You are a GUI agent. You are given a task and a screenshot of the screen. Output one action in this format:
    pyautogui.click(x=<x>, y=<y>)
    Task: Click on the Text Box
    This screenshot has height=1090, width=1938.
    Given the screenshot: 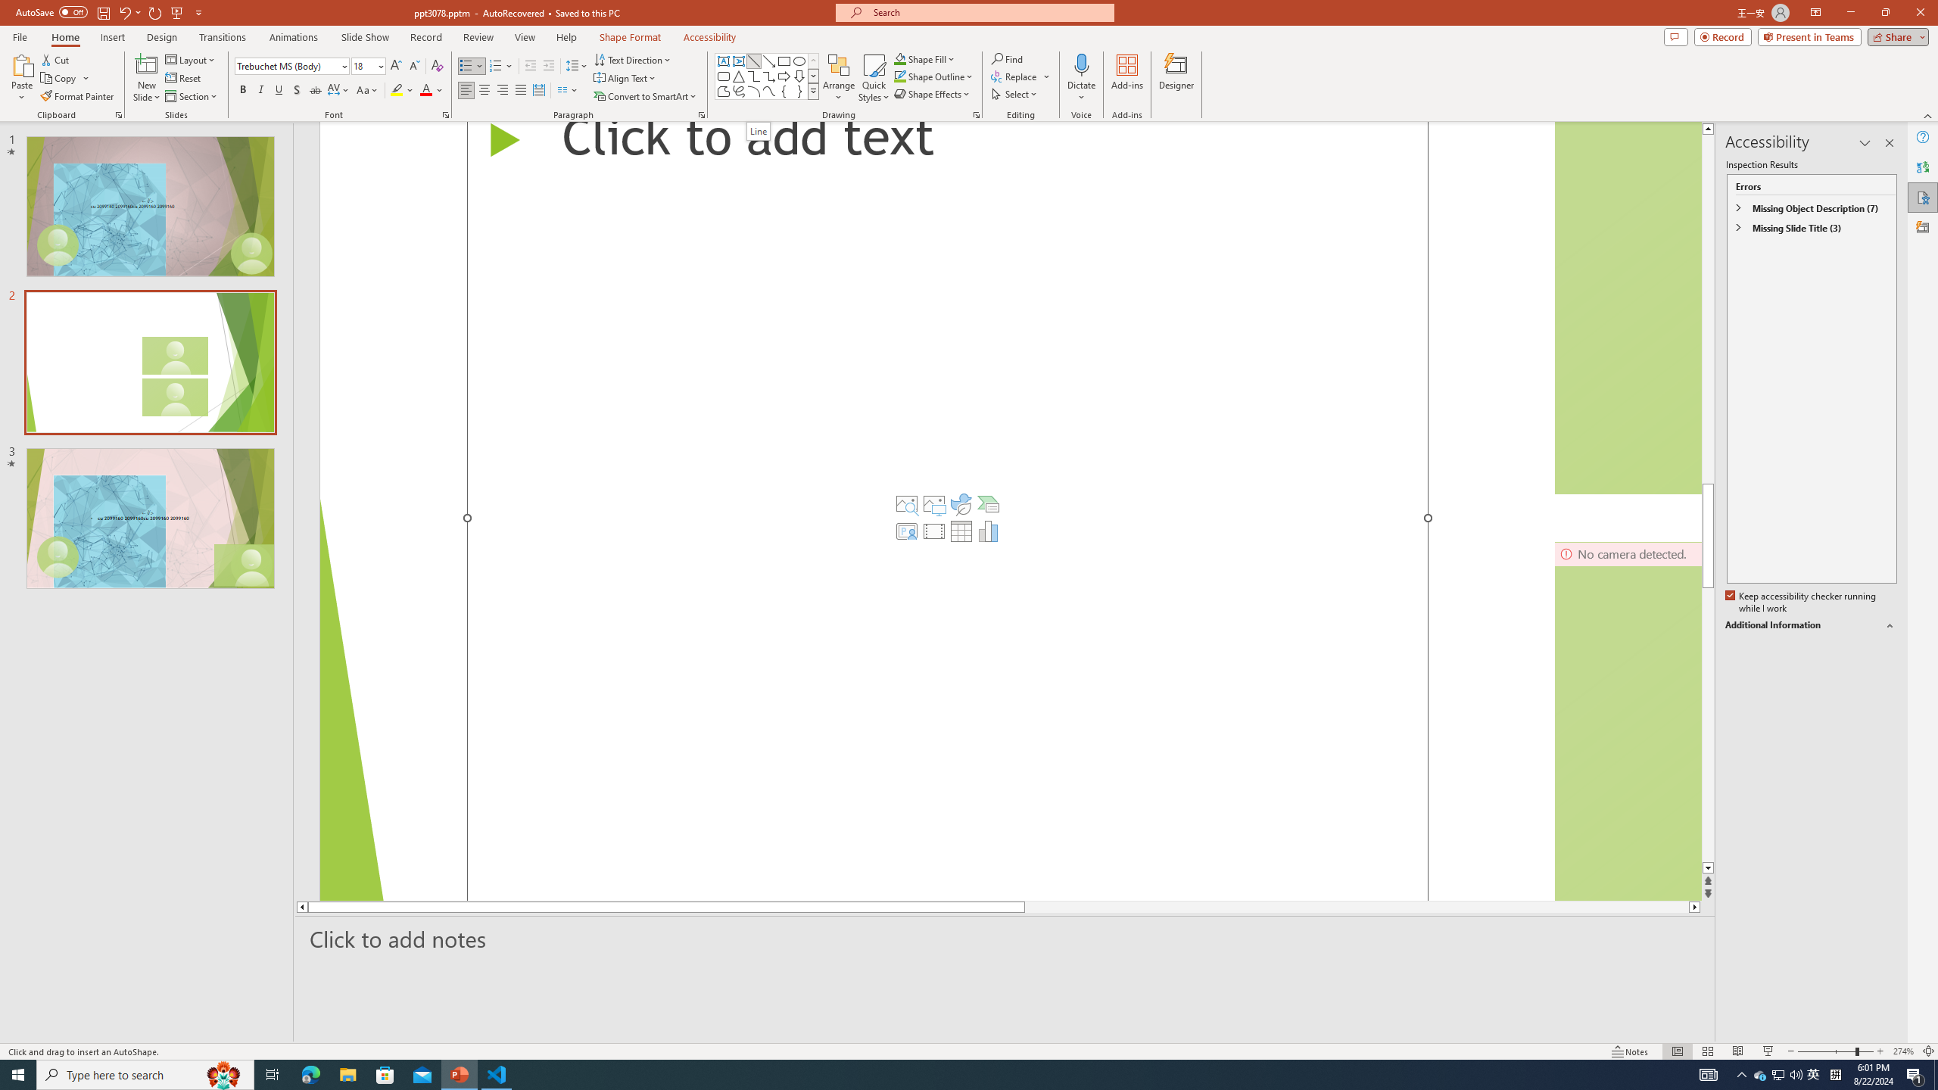 What is the action you would take?
    pyautogui.click(x=724, y=61)
    